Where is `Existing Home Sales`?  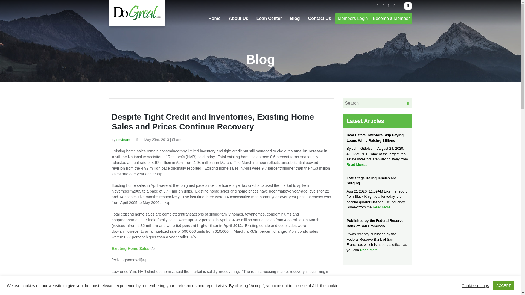
Existing Home Sales is located at coordinates (130, 249).